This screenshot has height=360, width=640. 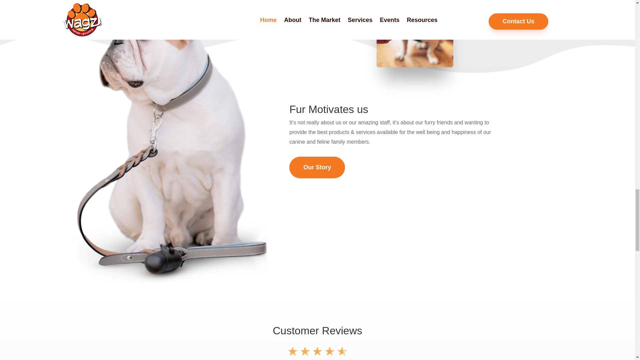 What do you see at coordinates (317, 167) in the screenshot?
I see `Our Story` at bounding box center [317, 167].